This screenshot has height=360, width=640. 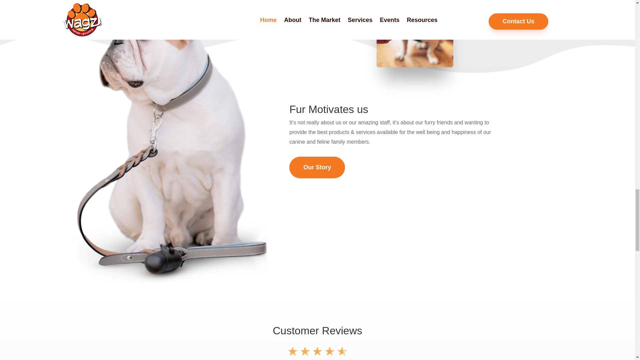 What do you see at coordinates (317, 167) in the screenshot?
I see `Our Story` at bounding box center [317, 167].